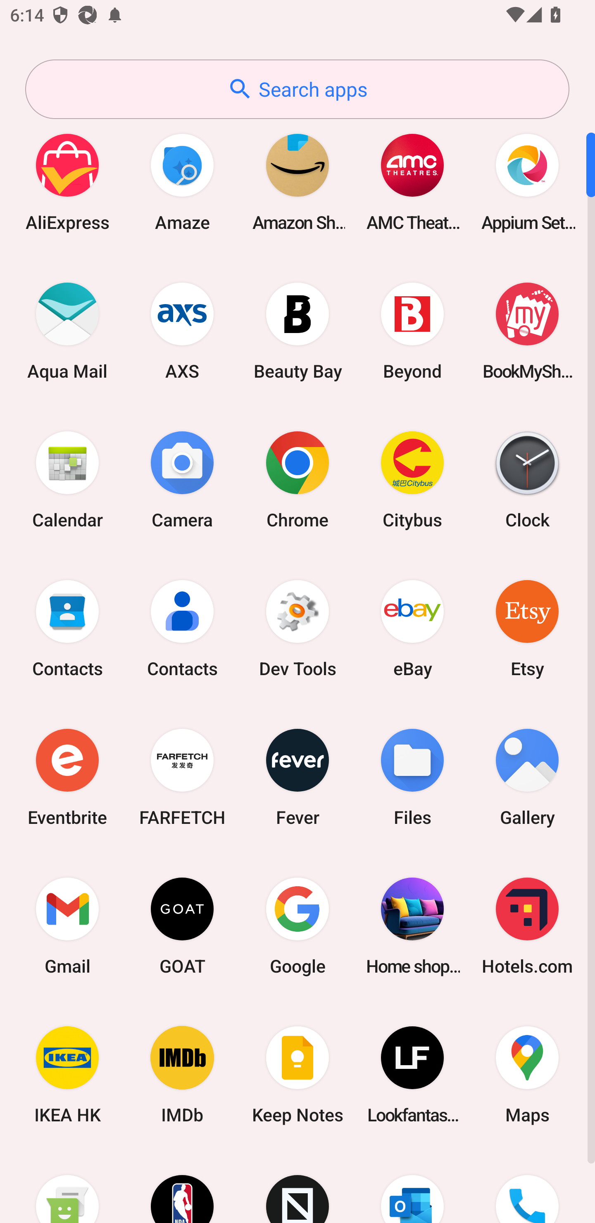 This screenshot has width=595, height=1223. Describe the element at coordinates (527, 1075) in the screenshot. I see `Maps` at that location.